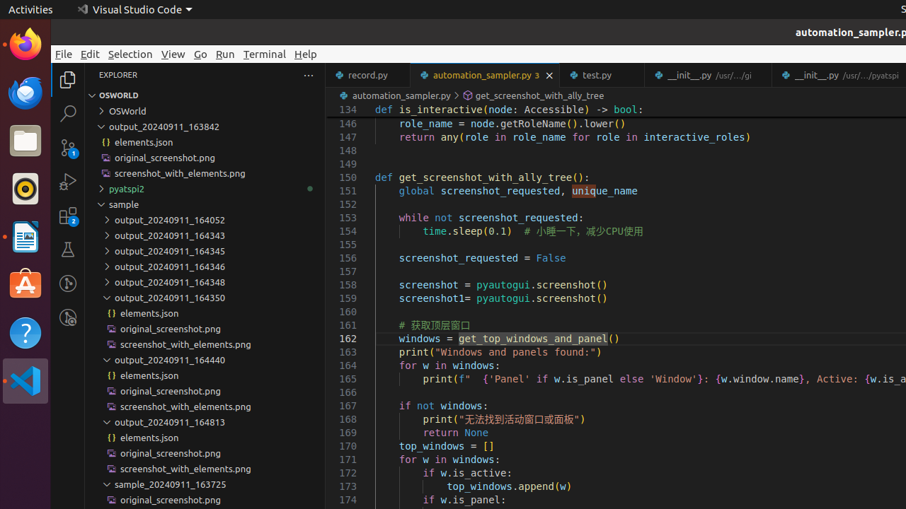  Describe the element at coordinates (25, 45) in the screenshot. I see `Firefox Web Browser` at that location.